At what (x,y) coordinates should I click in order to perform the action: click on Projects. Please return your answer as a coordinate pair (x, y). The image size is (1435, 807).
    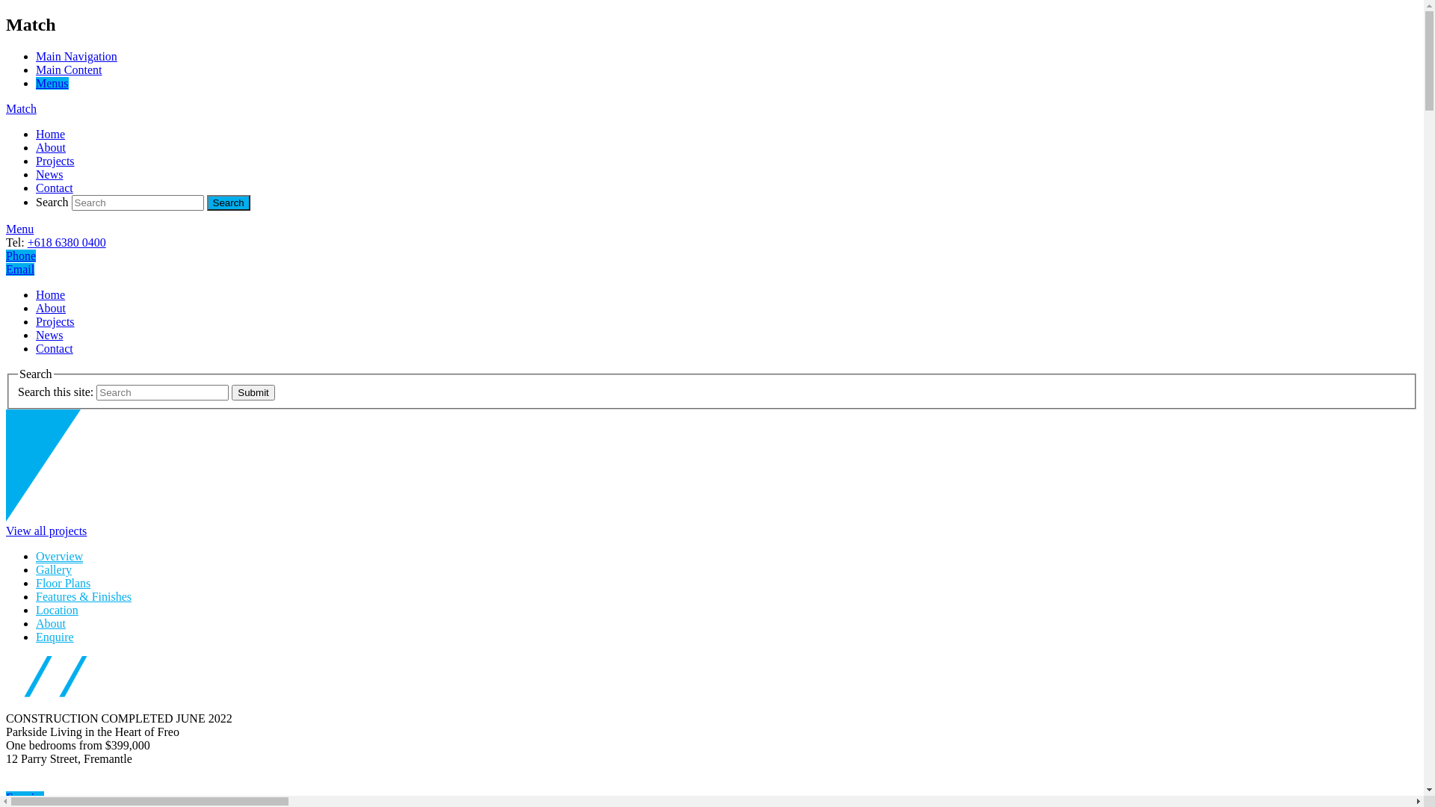
    Looking at the image, I should click on (55, 321).